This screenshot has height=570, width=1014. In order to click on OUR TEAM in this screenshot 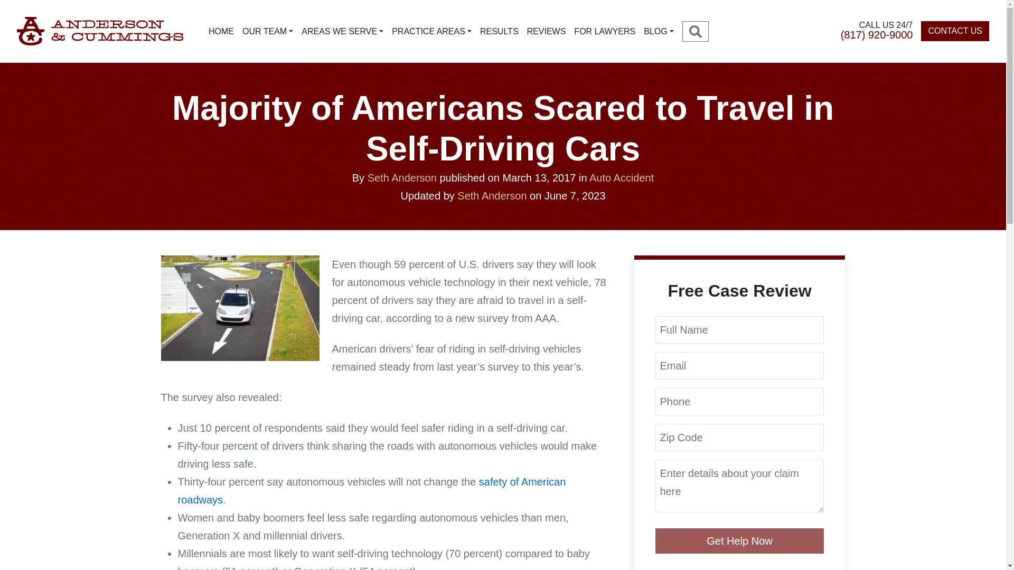, I will do `click(267, 31)`.